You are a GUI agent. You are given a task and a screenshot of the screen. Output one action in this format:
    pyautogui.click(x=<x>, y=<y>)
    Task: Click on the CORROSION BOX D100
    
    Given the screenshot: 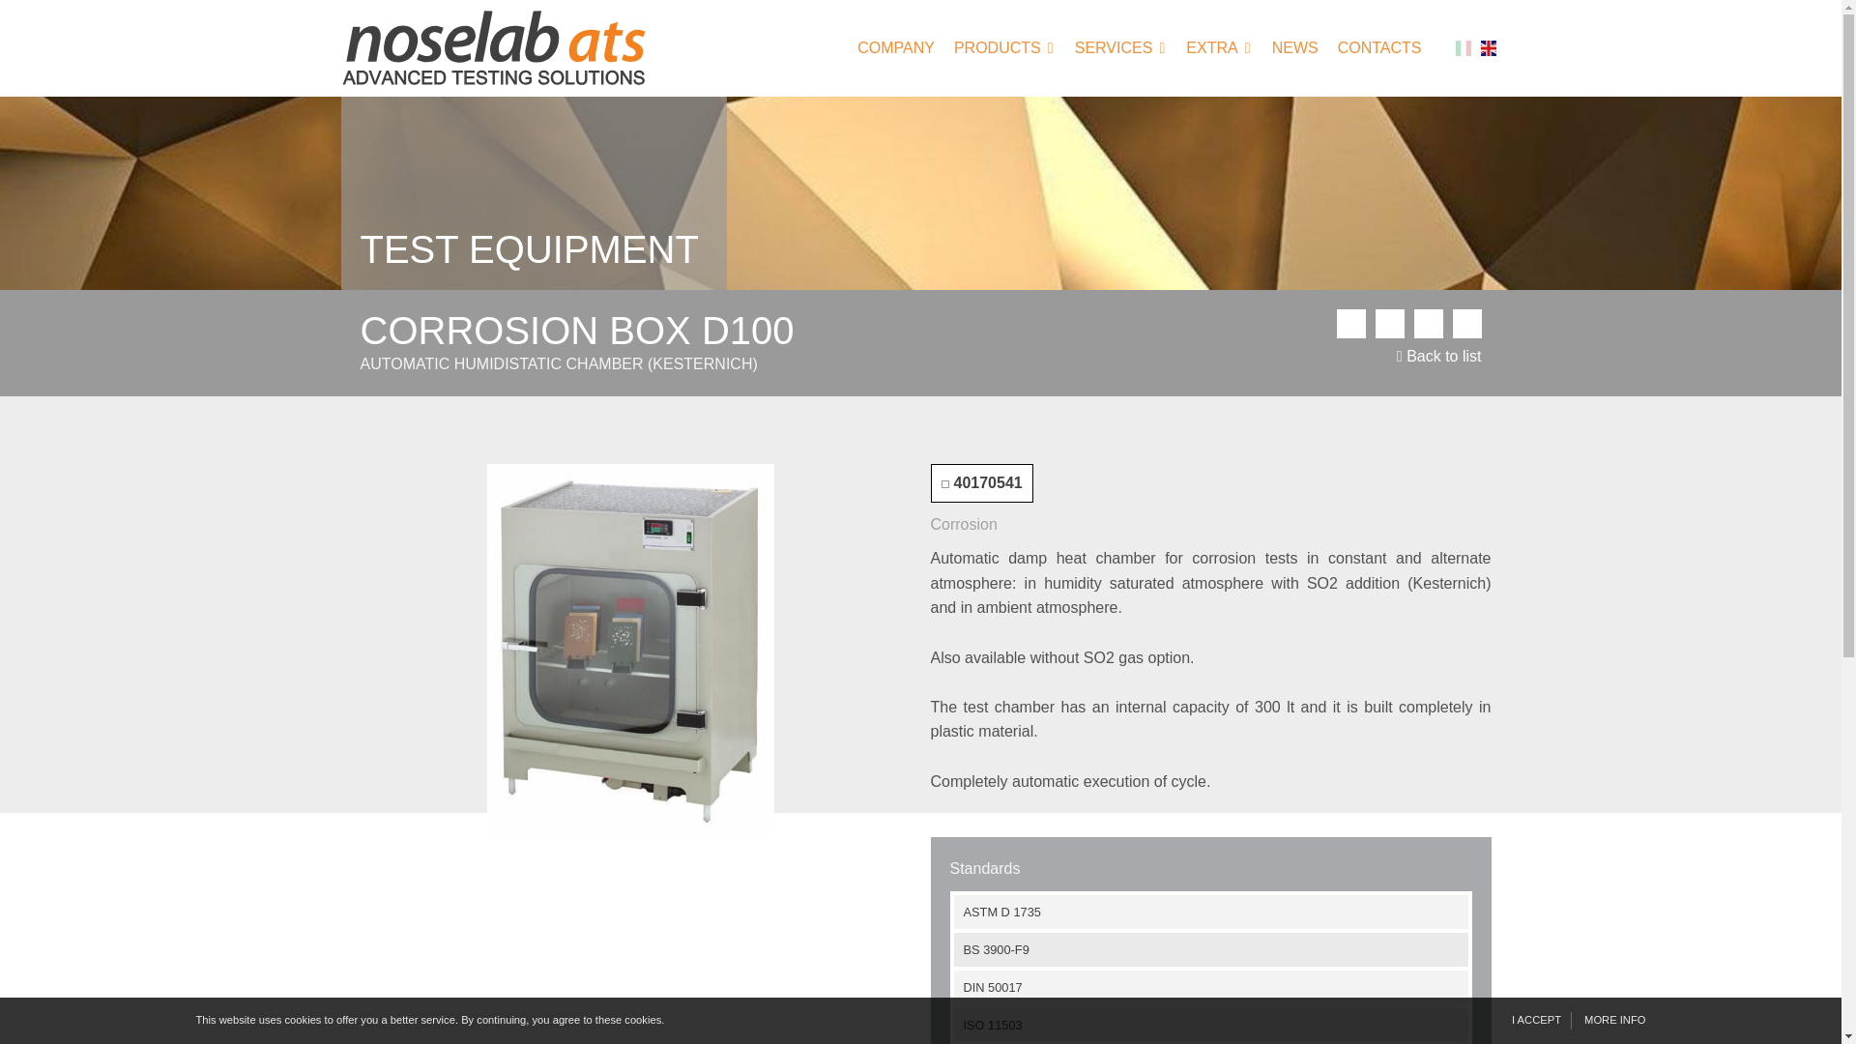 What is the action you would take?
    pyautogui.click(x=630, y=651)
    